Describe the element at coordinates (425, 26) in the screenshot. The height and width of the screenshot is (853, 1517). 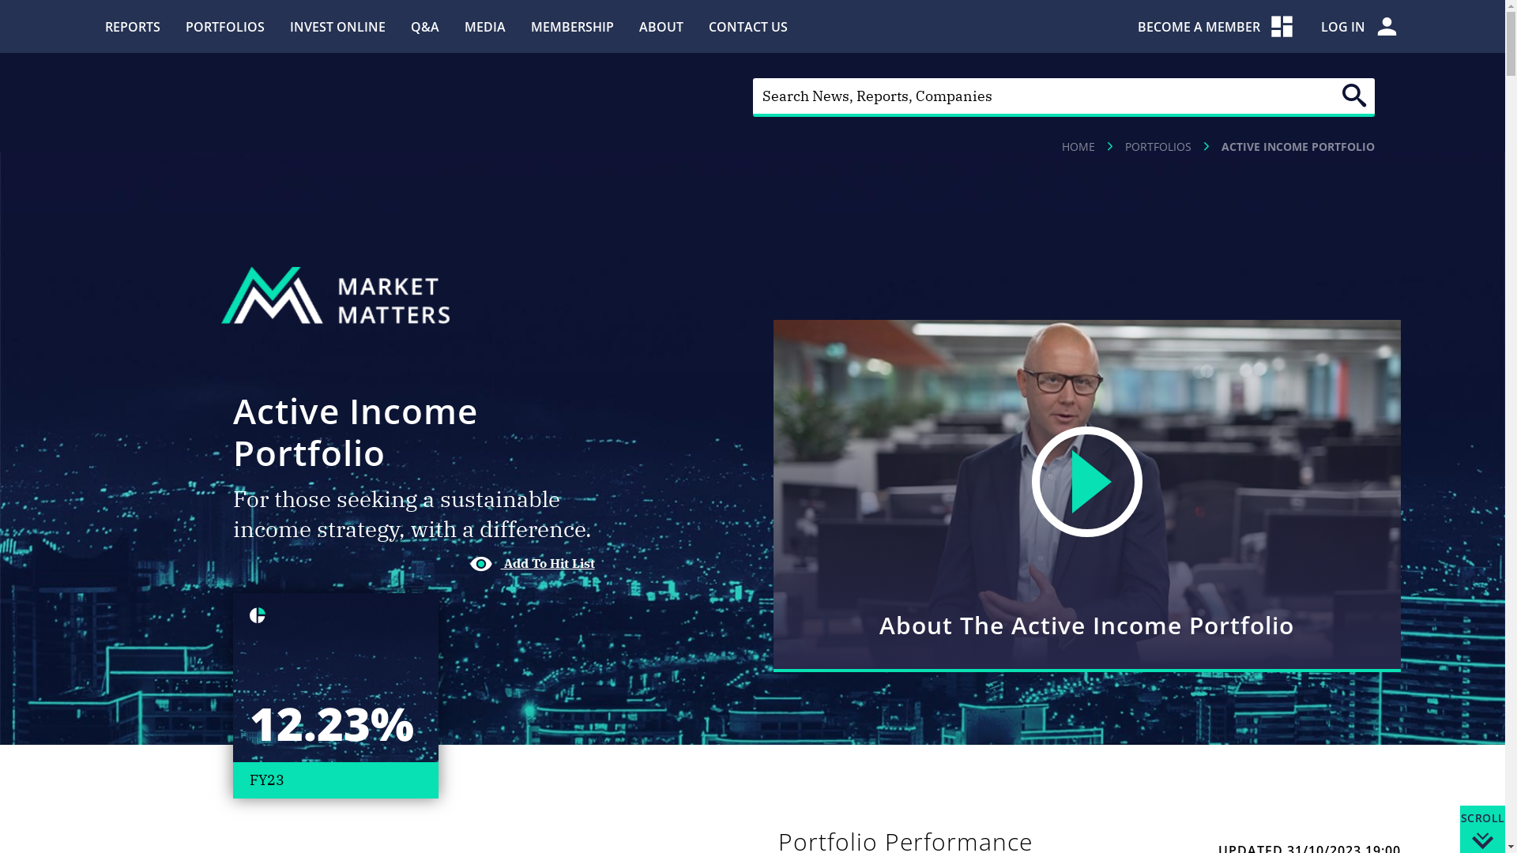
I see `Q&A` at that location.